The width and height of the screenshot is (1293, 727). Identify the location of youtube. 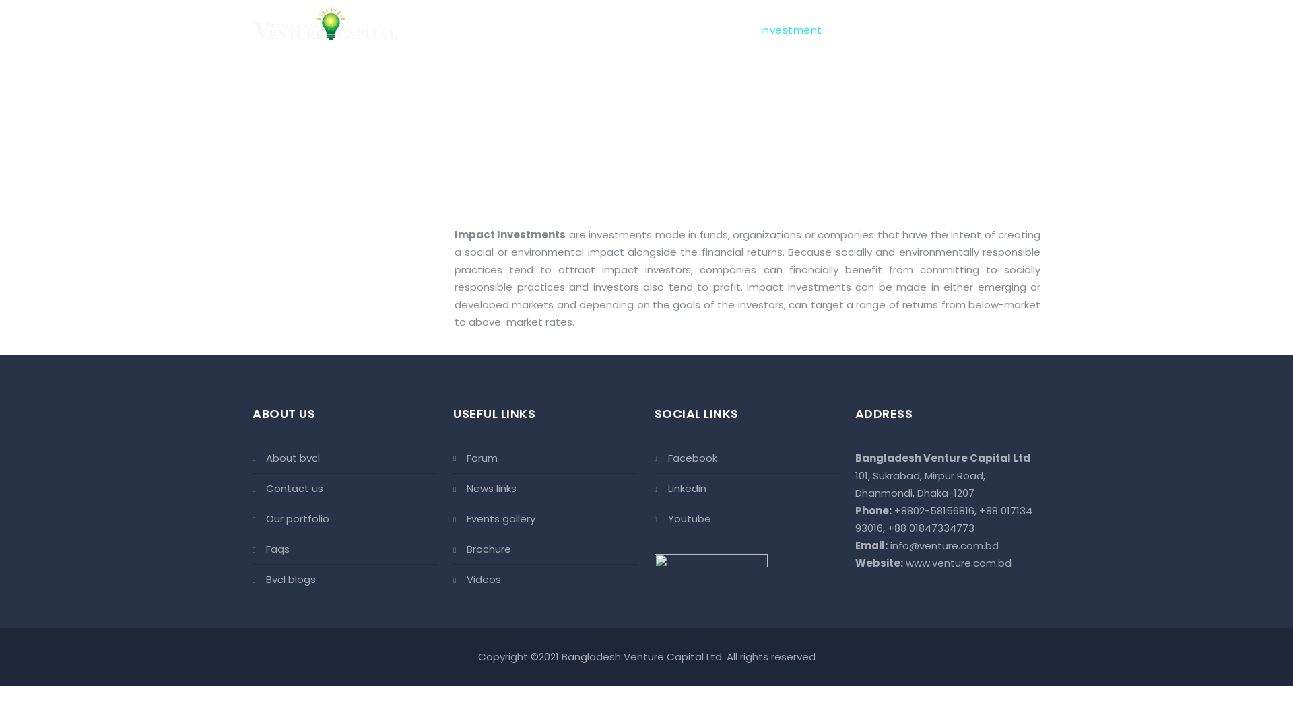
(748, 519).